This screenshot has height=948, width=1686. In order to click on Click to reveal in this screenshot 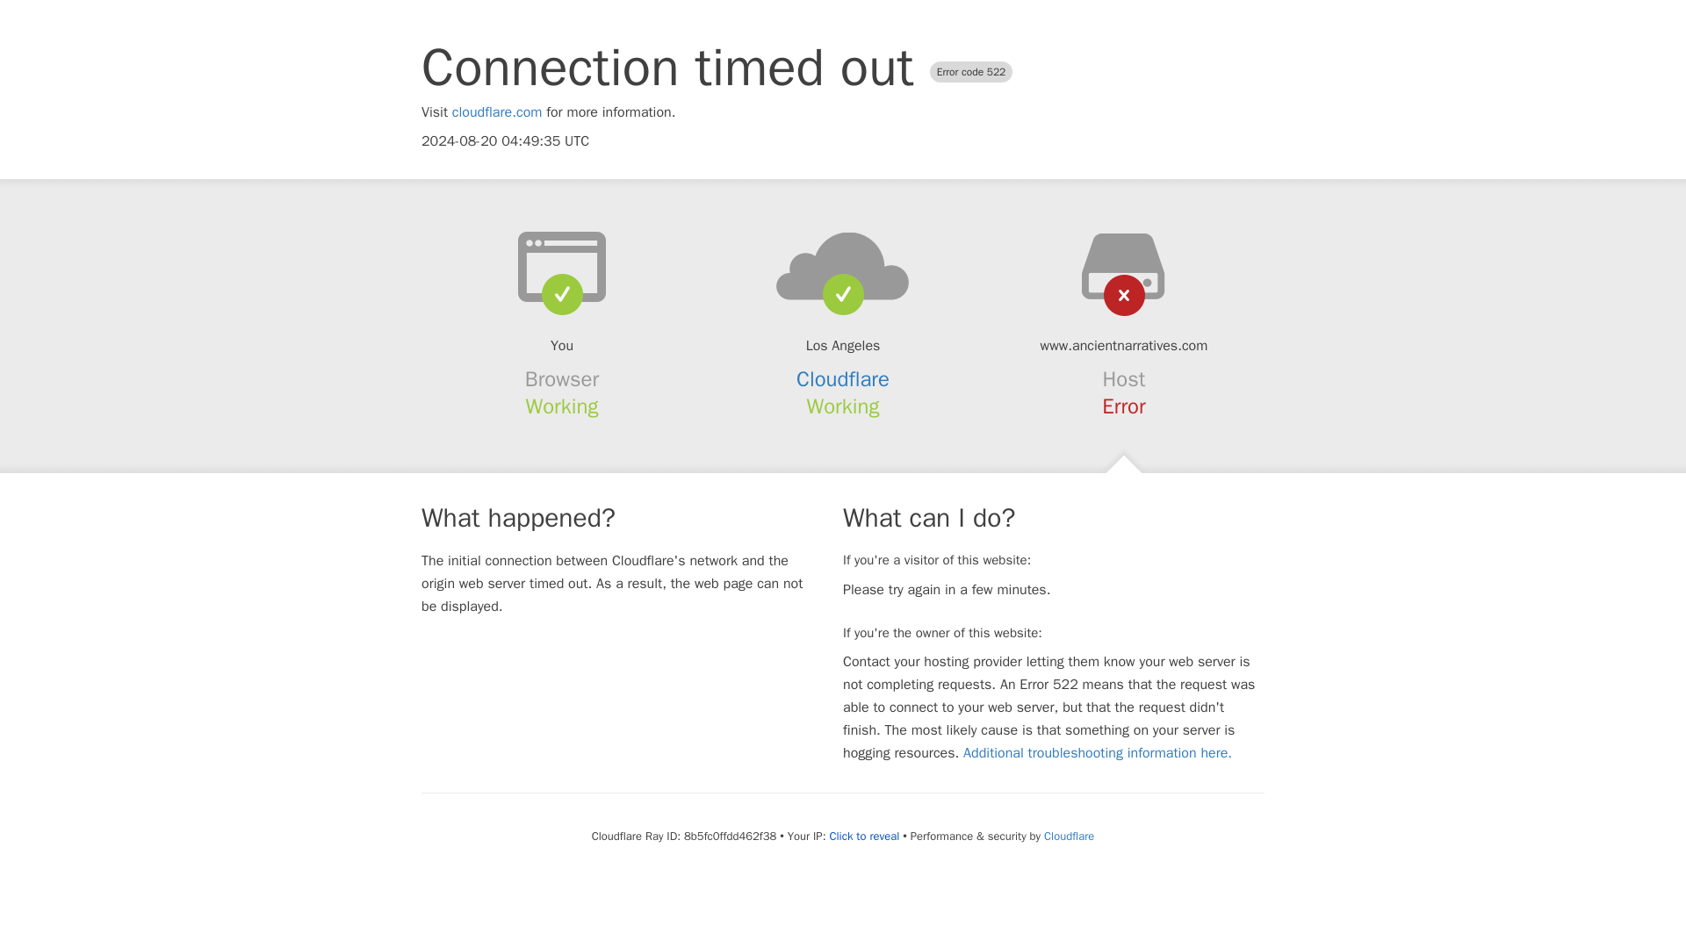, I will do `click(864, 836)`.